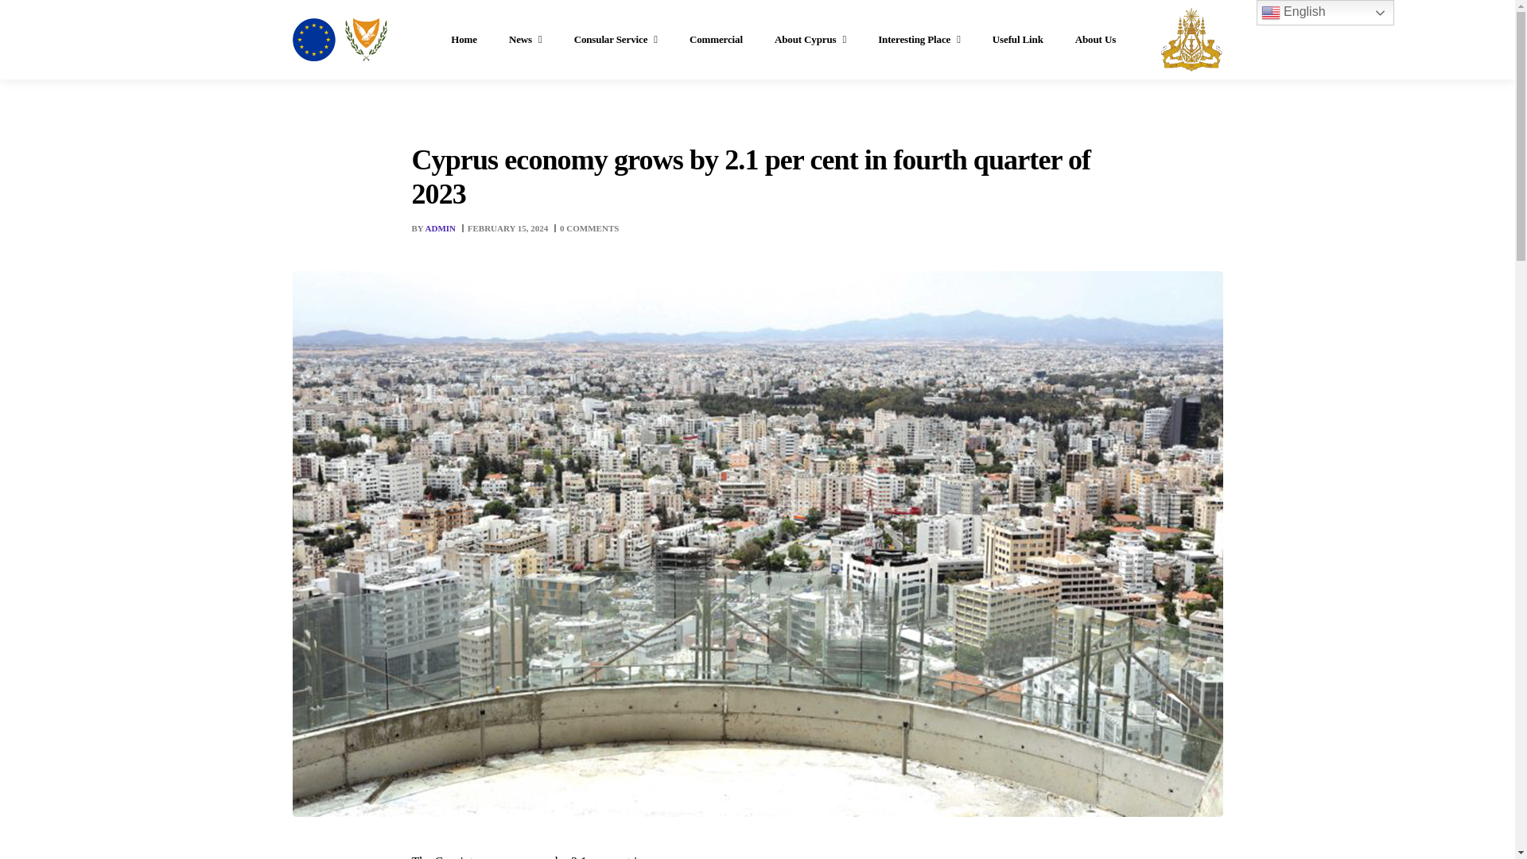 Image resolution: width=1527 pixels, height=859 pixels. Describe the element at coordinates (589, 227) in the screenshot. I see `0 COMMENTS` at that location.